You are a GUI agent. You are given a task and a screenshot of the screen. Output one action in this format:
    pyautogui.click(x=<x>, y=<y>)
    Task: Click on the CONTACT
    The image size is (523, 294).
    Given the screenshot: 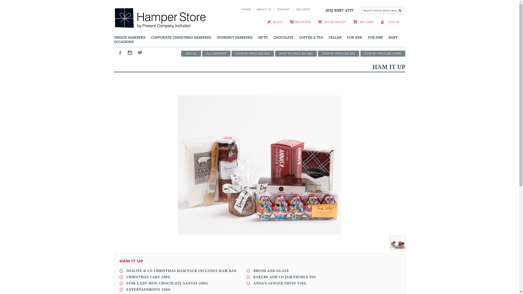 What is the action you would take?
    pyautogui.click(x=283, y=9)
    